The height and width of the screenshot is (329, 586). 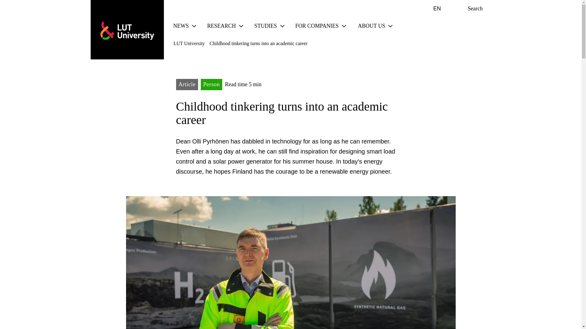 What do you see at coordinates (316, 26) in the screenshot?
I see `LUT University` at bounding box center [316, 26].